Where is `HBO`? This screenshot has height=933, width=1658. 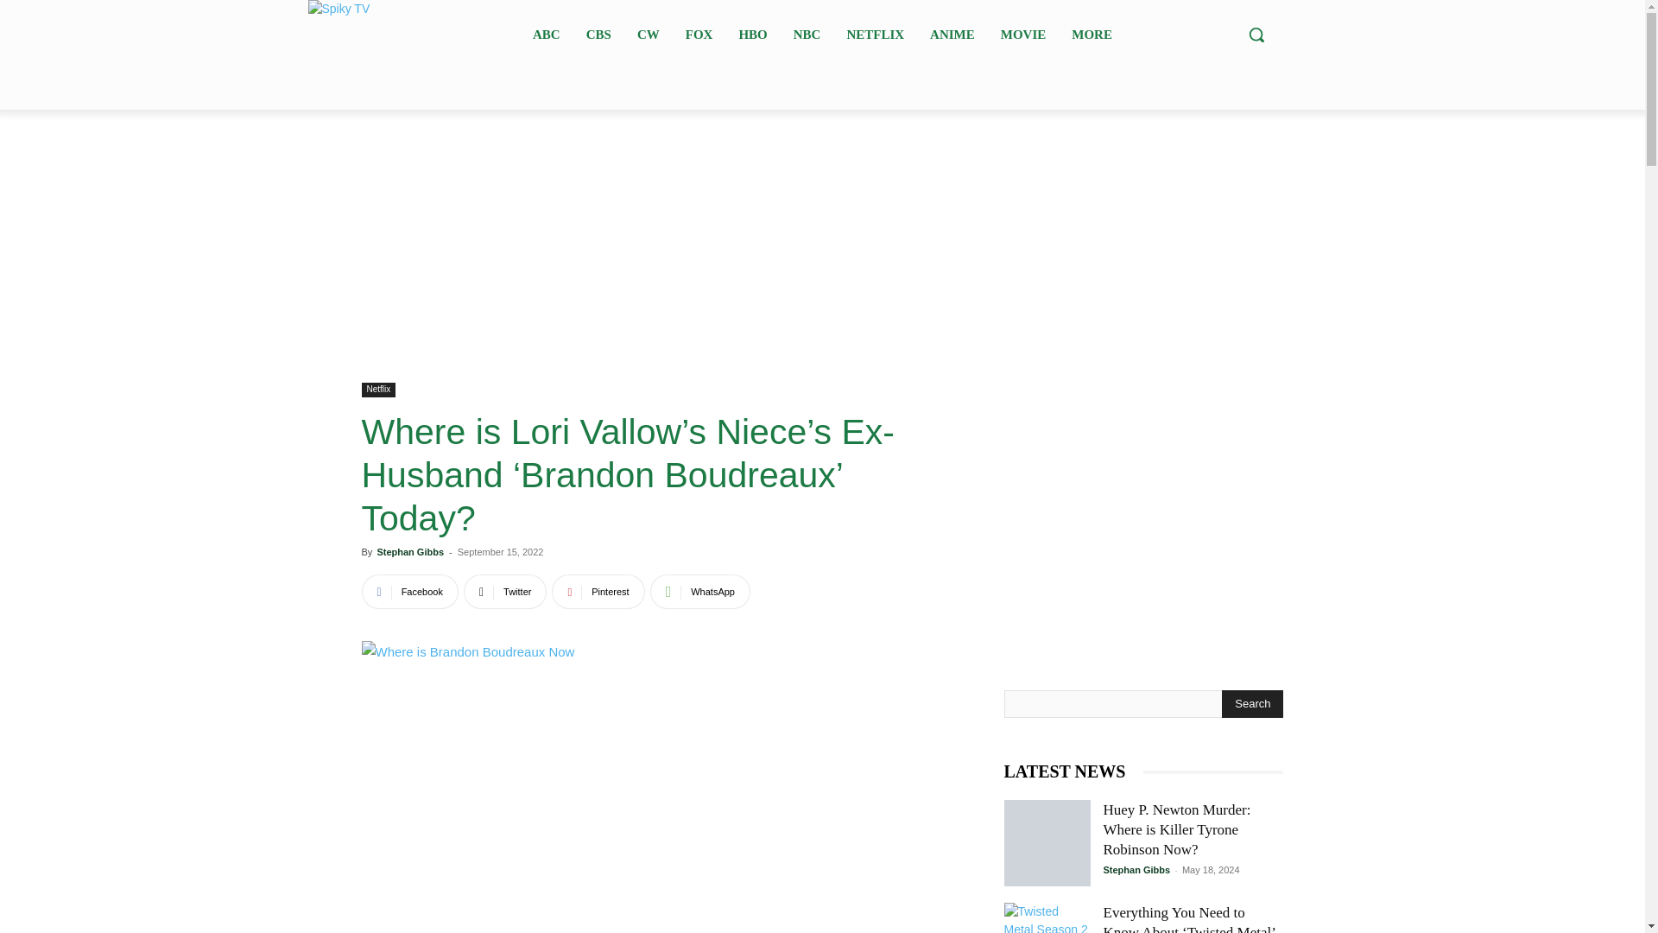 HBO is located at coordinates (752, 33).